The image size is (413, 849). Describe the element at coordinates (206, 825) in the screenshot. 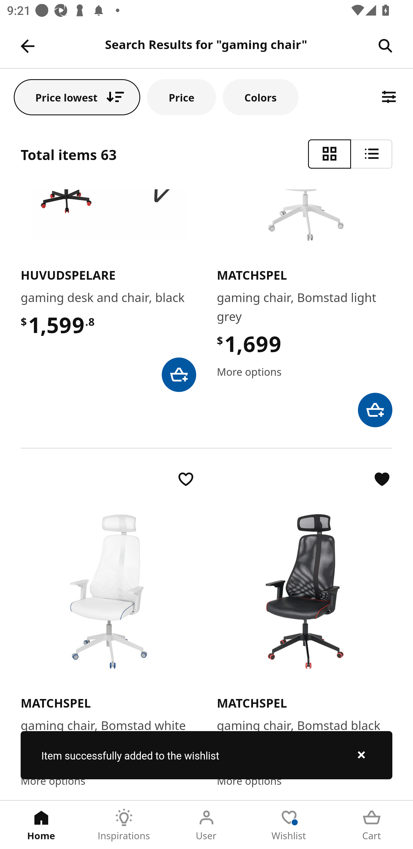

I see `User
Tab 3 of 5` at that location.